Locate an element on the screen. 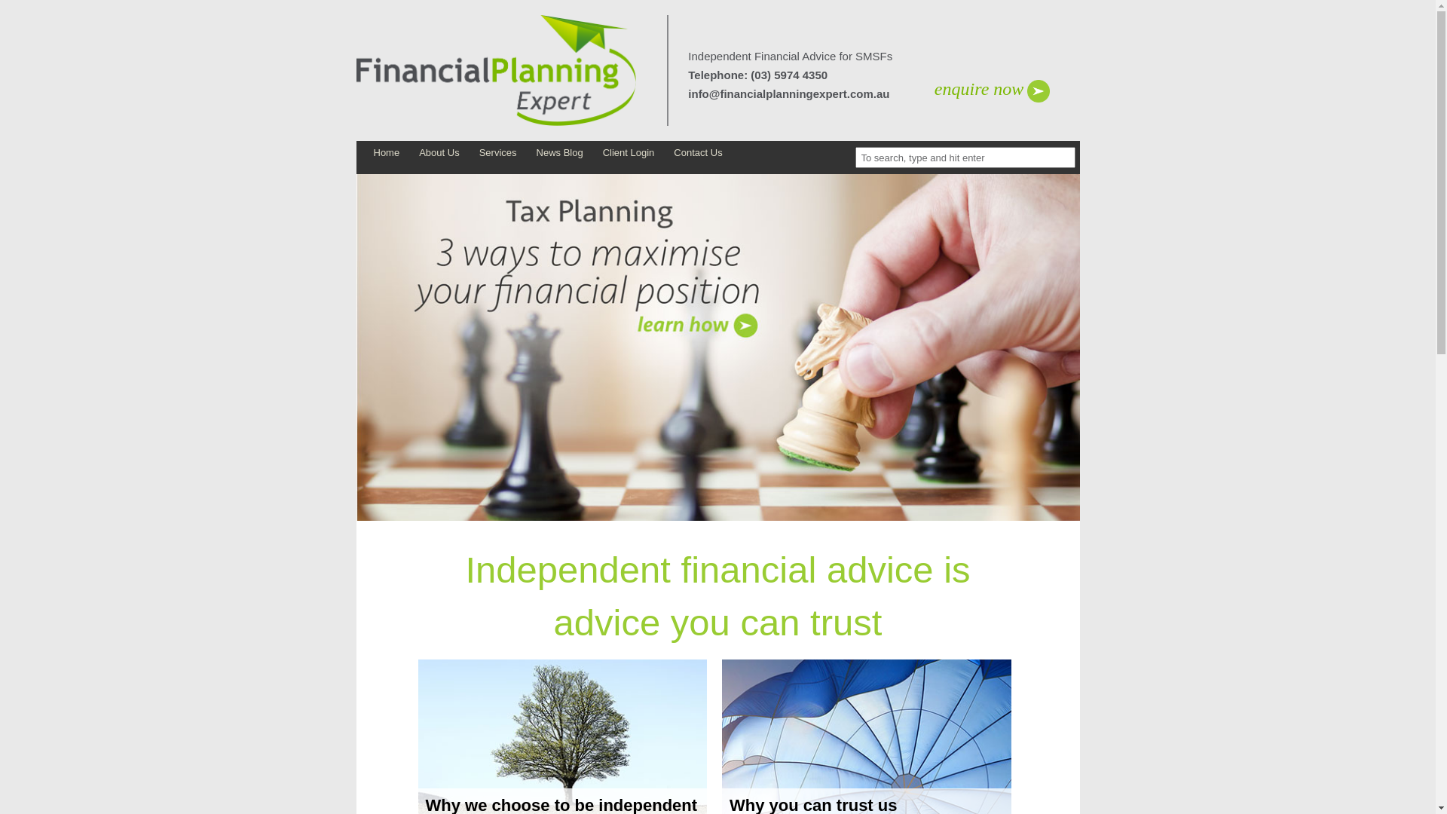 The image size is (1447, 814). News Blog is located at coordinates (560, 152).